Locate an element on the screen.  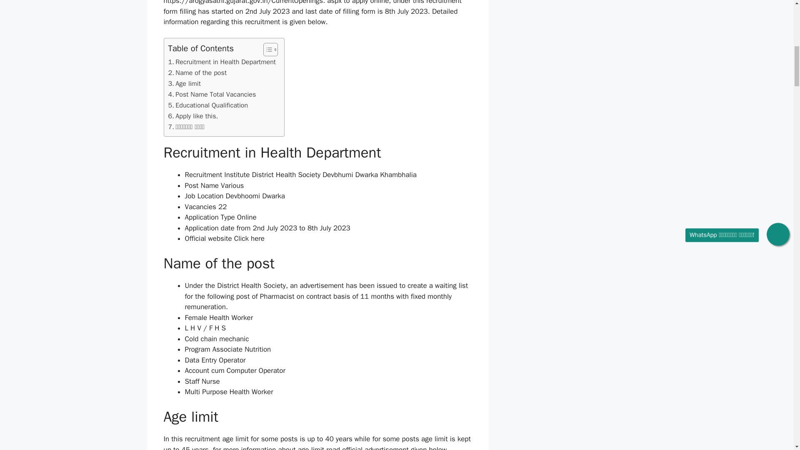
Recruitment in Health Department is located at coordinates (222, 62).